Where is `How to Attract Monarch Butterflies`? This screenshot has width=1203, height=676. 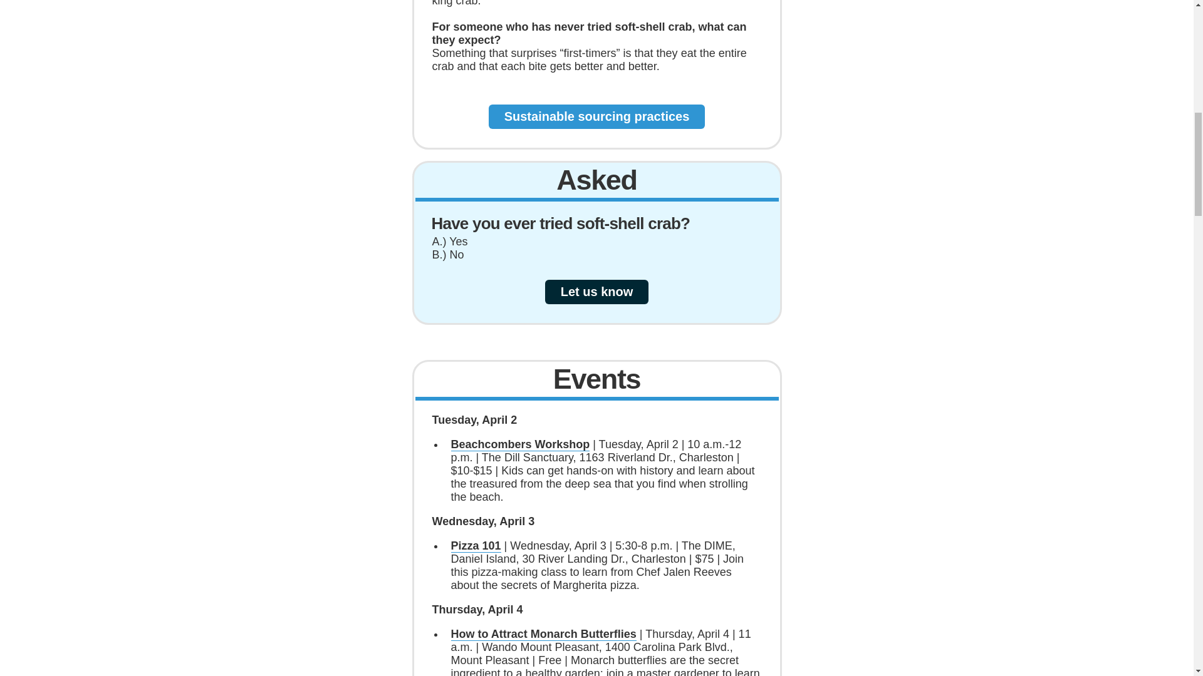 How to Attract Monarch Butterflies is located at coordinates (544, 634).